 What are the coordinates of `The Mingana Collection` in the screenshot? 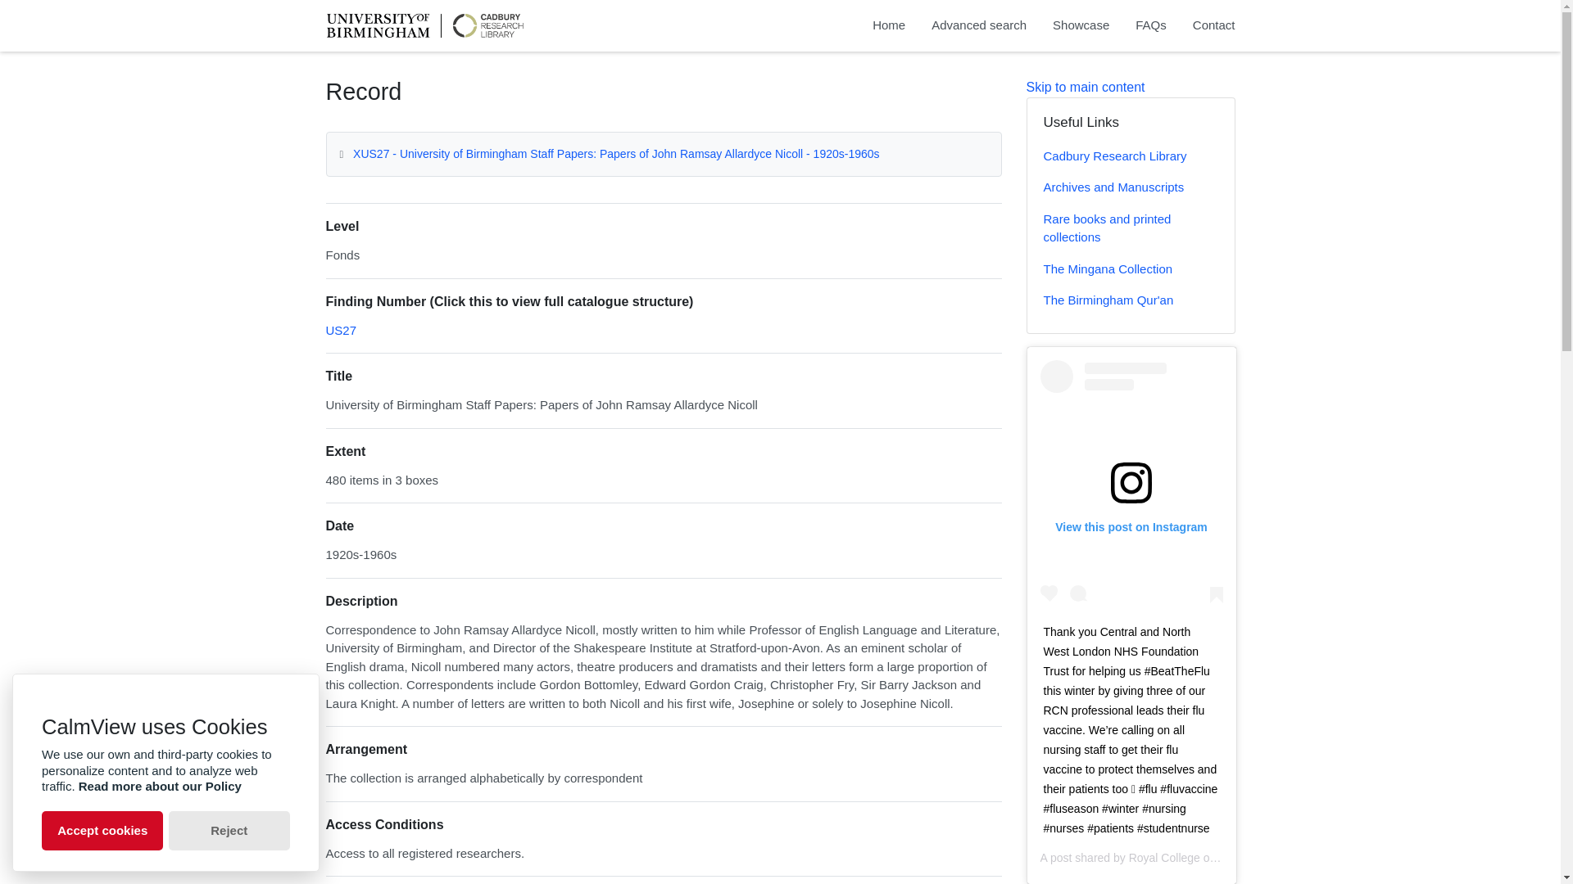 It's located at (1131, 268).